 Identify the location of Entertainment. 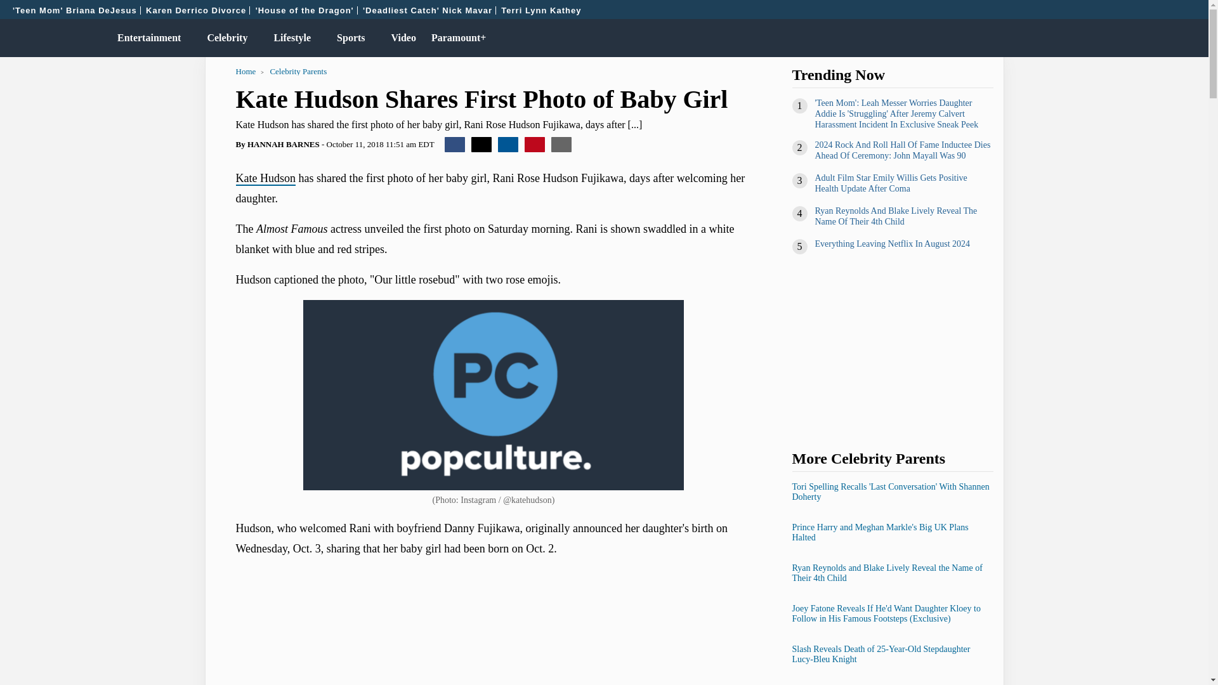
(146, 38).